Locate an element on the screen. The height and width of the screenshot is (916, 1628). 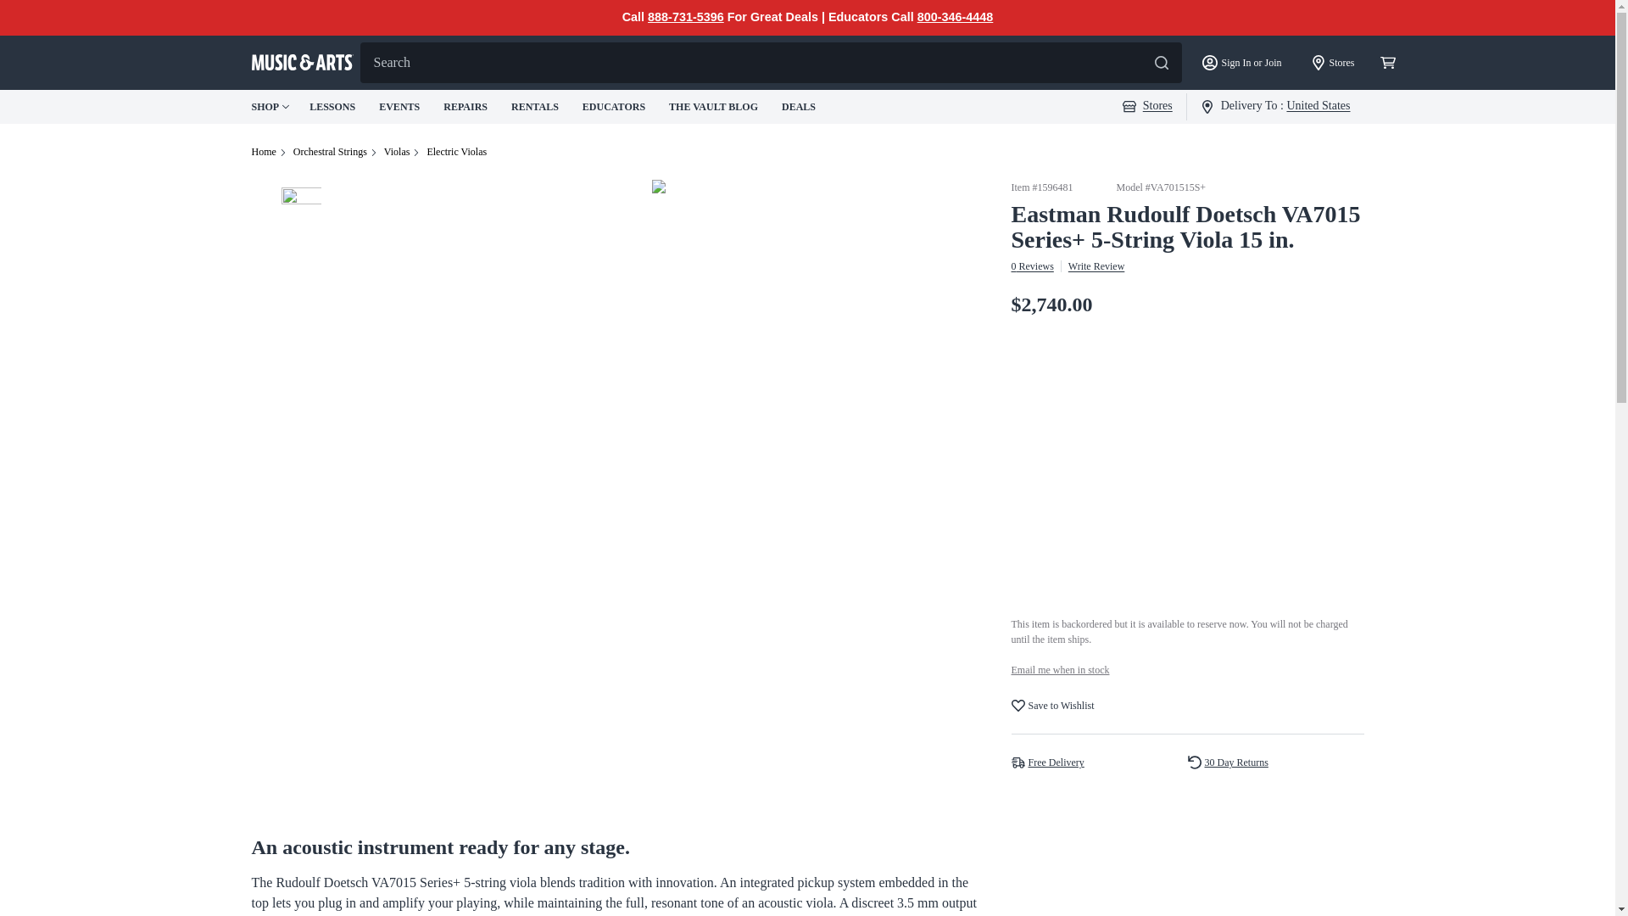
Stores is located at coordinates (1333, 63).